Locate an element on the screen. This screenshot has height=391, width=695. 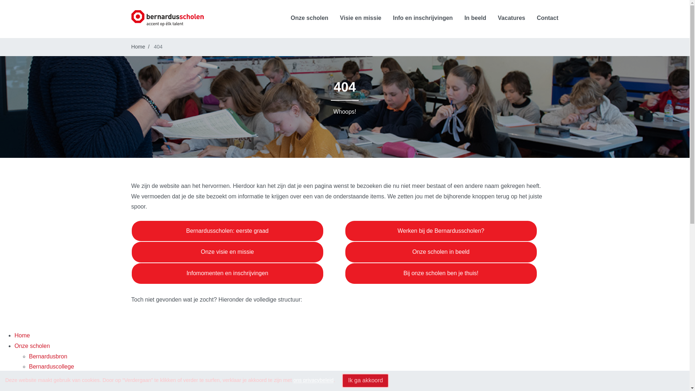
Bernardusscholen is located at coordinates (167, 18).